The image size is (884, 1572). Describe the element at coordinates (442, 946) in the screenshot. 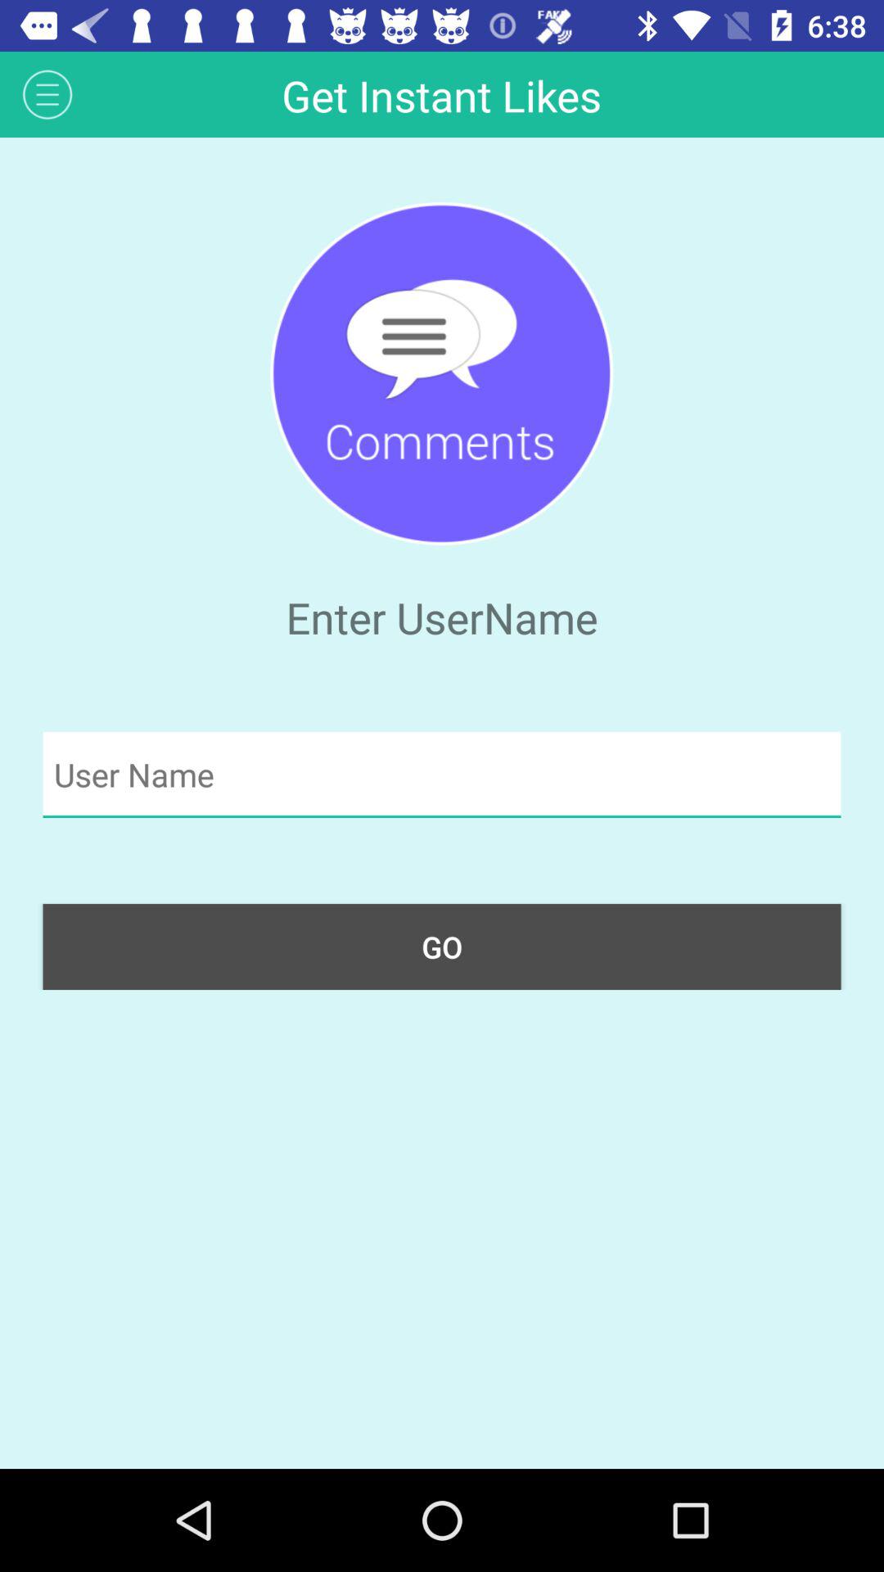

I see `click the go item` at that location.